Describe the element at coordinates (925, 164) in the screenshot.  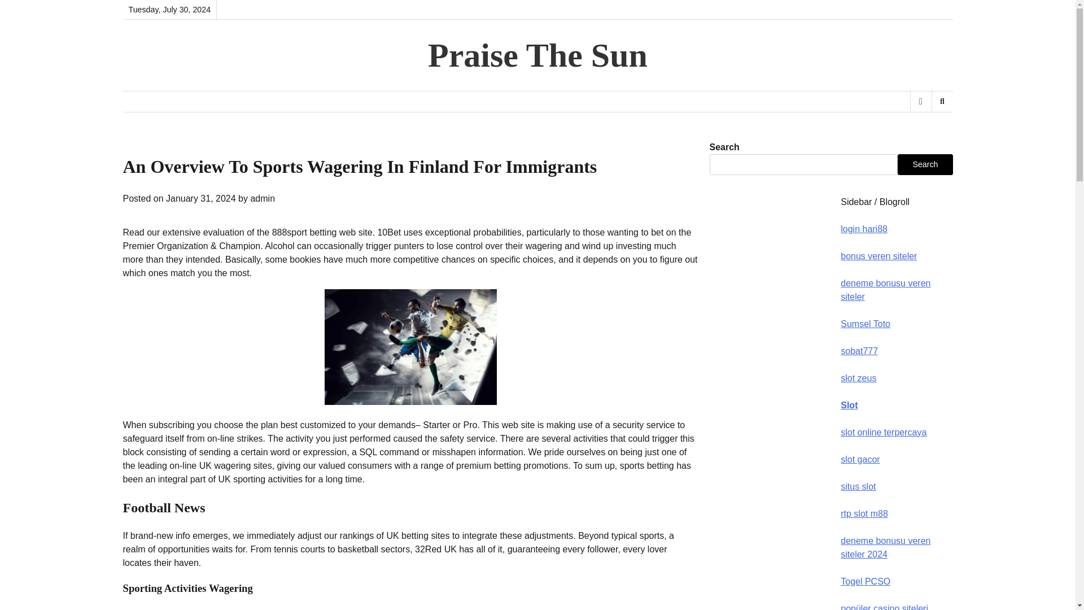
I see `Search` at that location.